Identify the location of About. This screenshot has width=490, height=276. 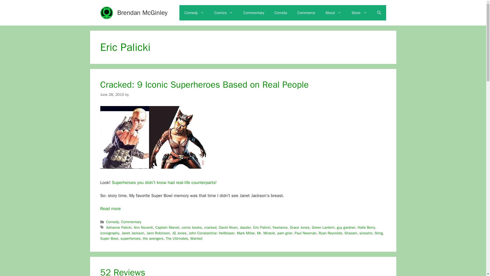
(333, 13).